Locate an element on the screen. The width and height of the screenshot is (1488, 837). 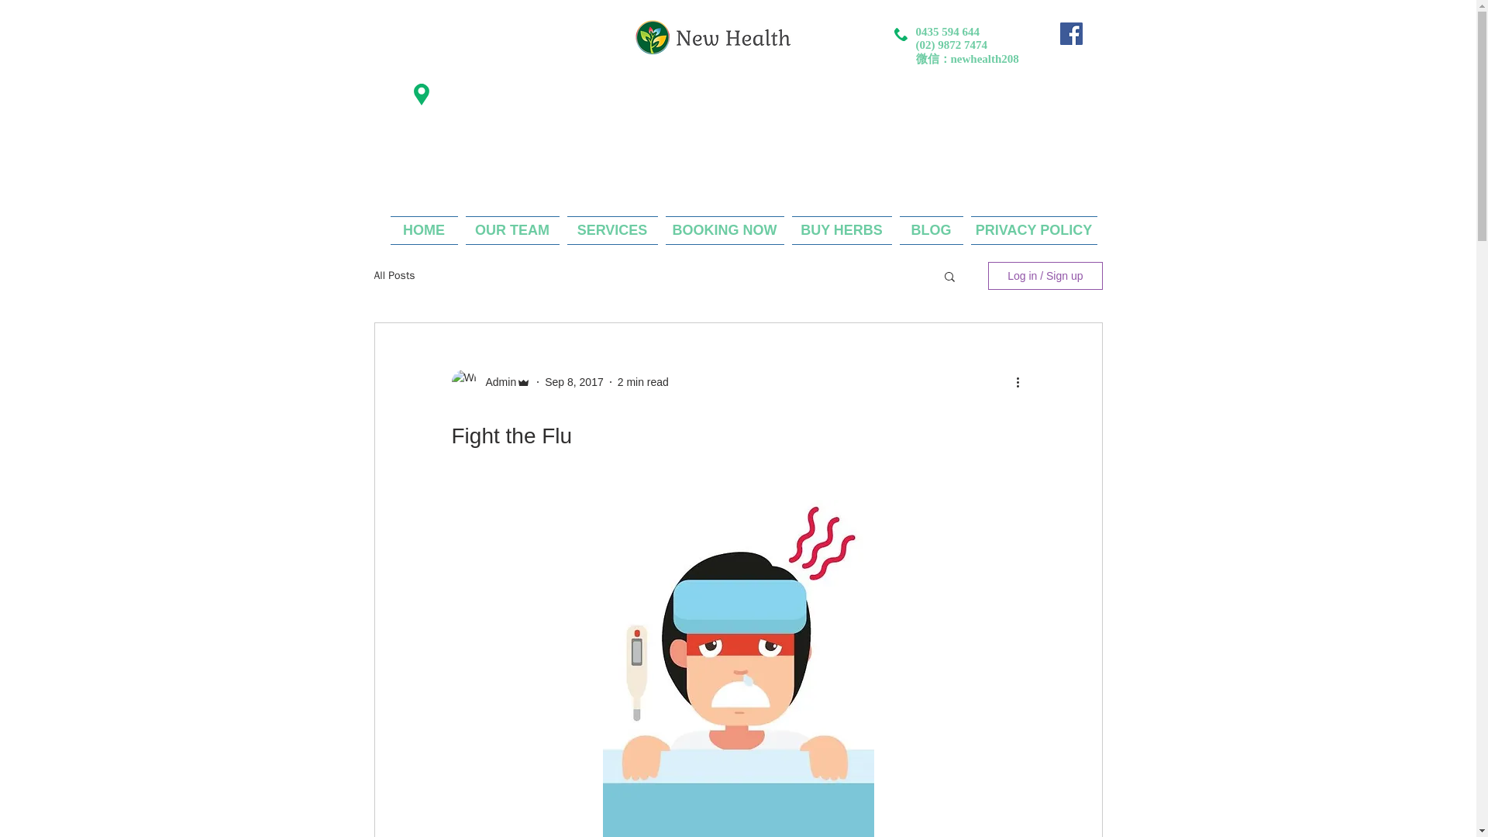
Admin is located at coordinates (496, 381).